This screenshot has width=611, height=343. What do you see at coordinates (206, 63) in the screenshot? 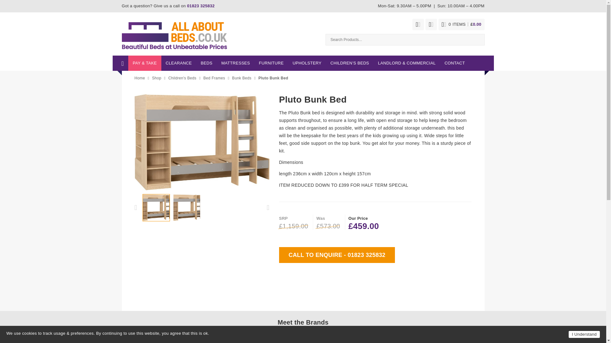
I see `BEDS` at bounding box center [206, 63].